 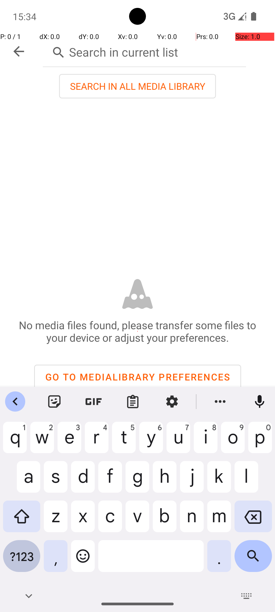 I want to click on Space, so click(x=151, y=560).